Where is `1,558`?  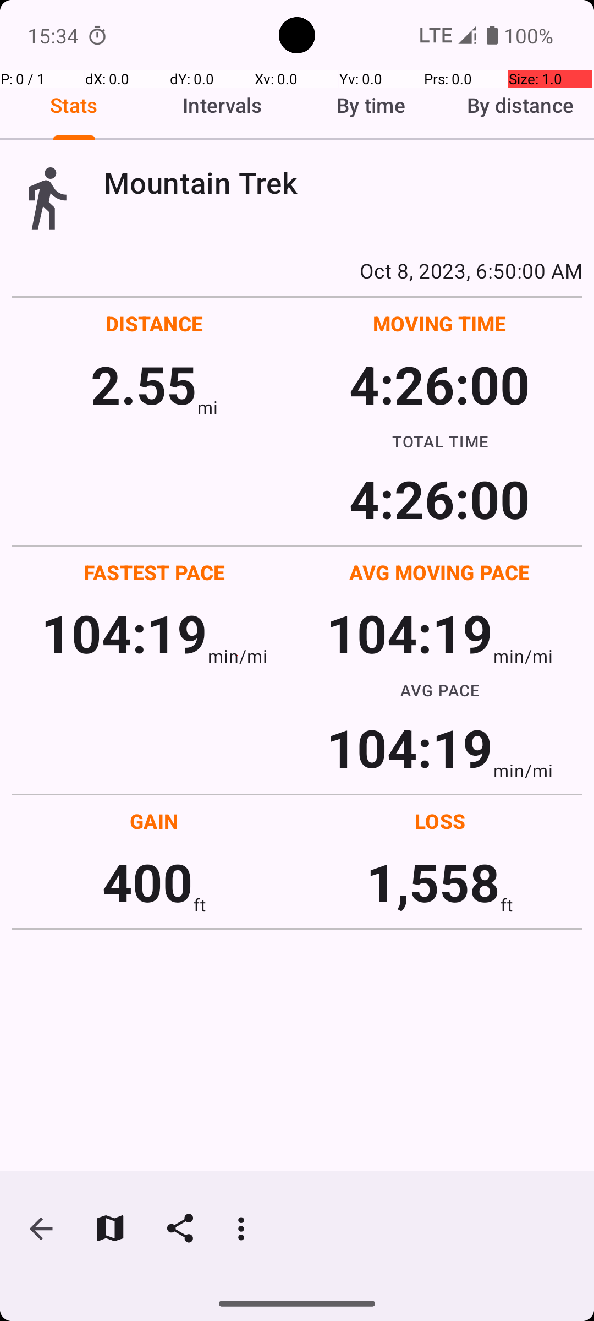 1,558 is located at coordinates (433, 882).